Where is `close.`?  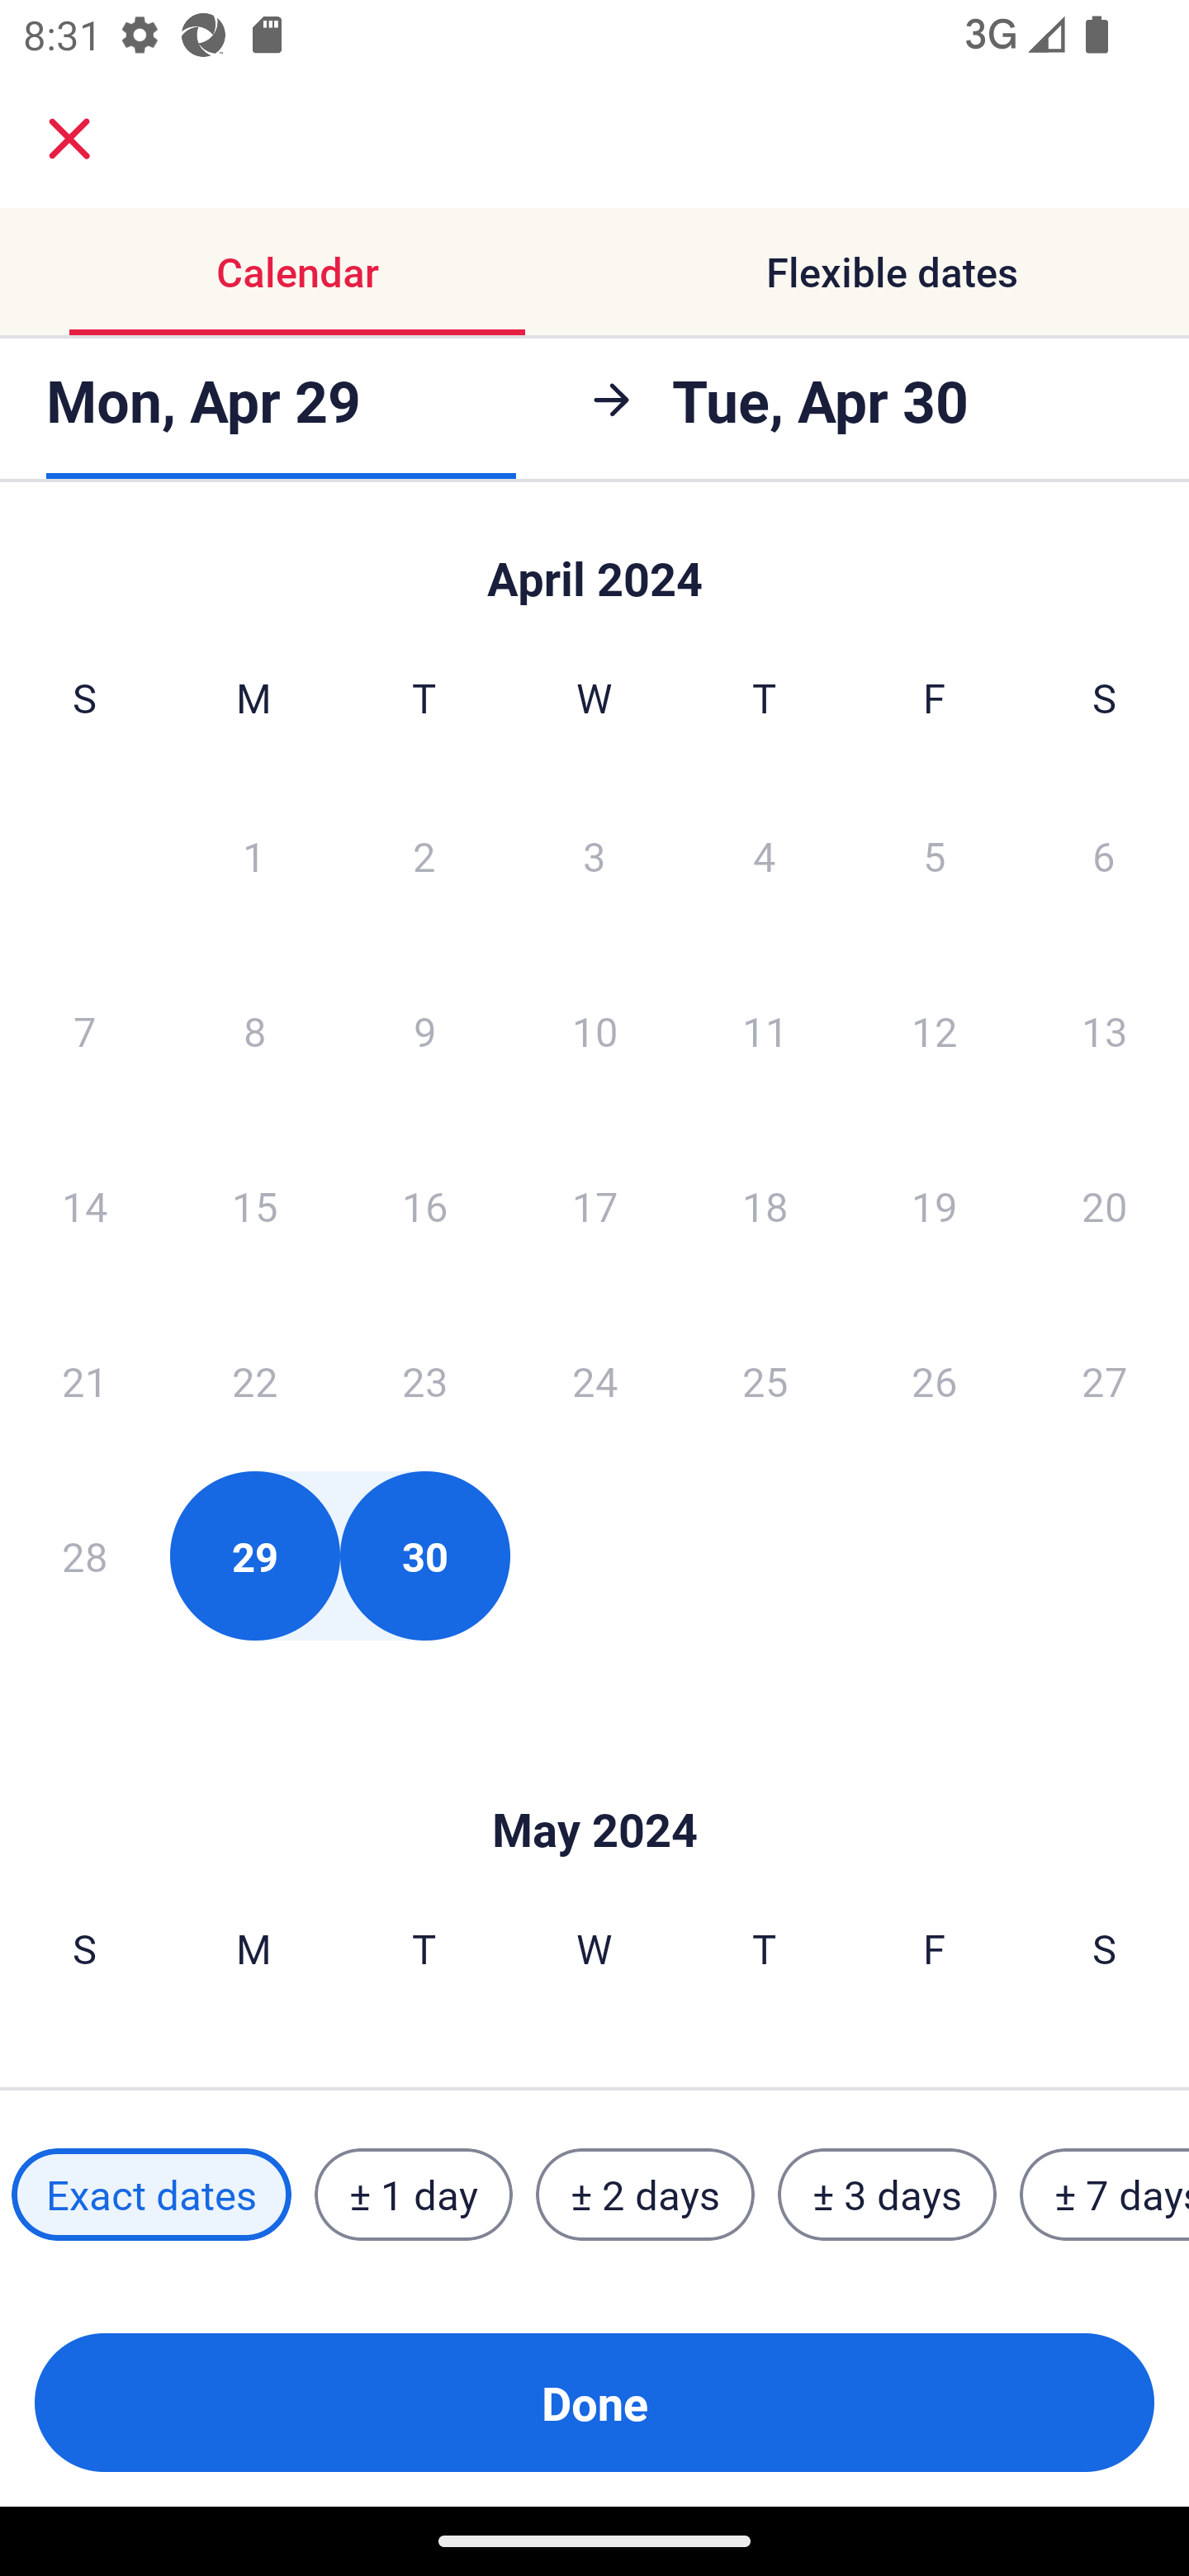
close. is located at coordinates (69, 139).